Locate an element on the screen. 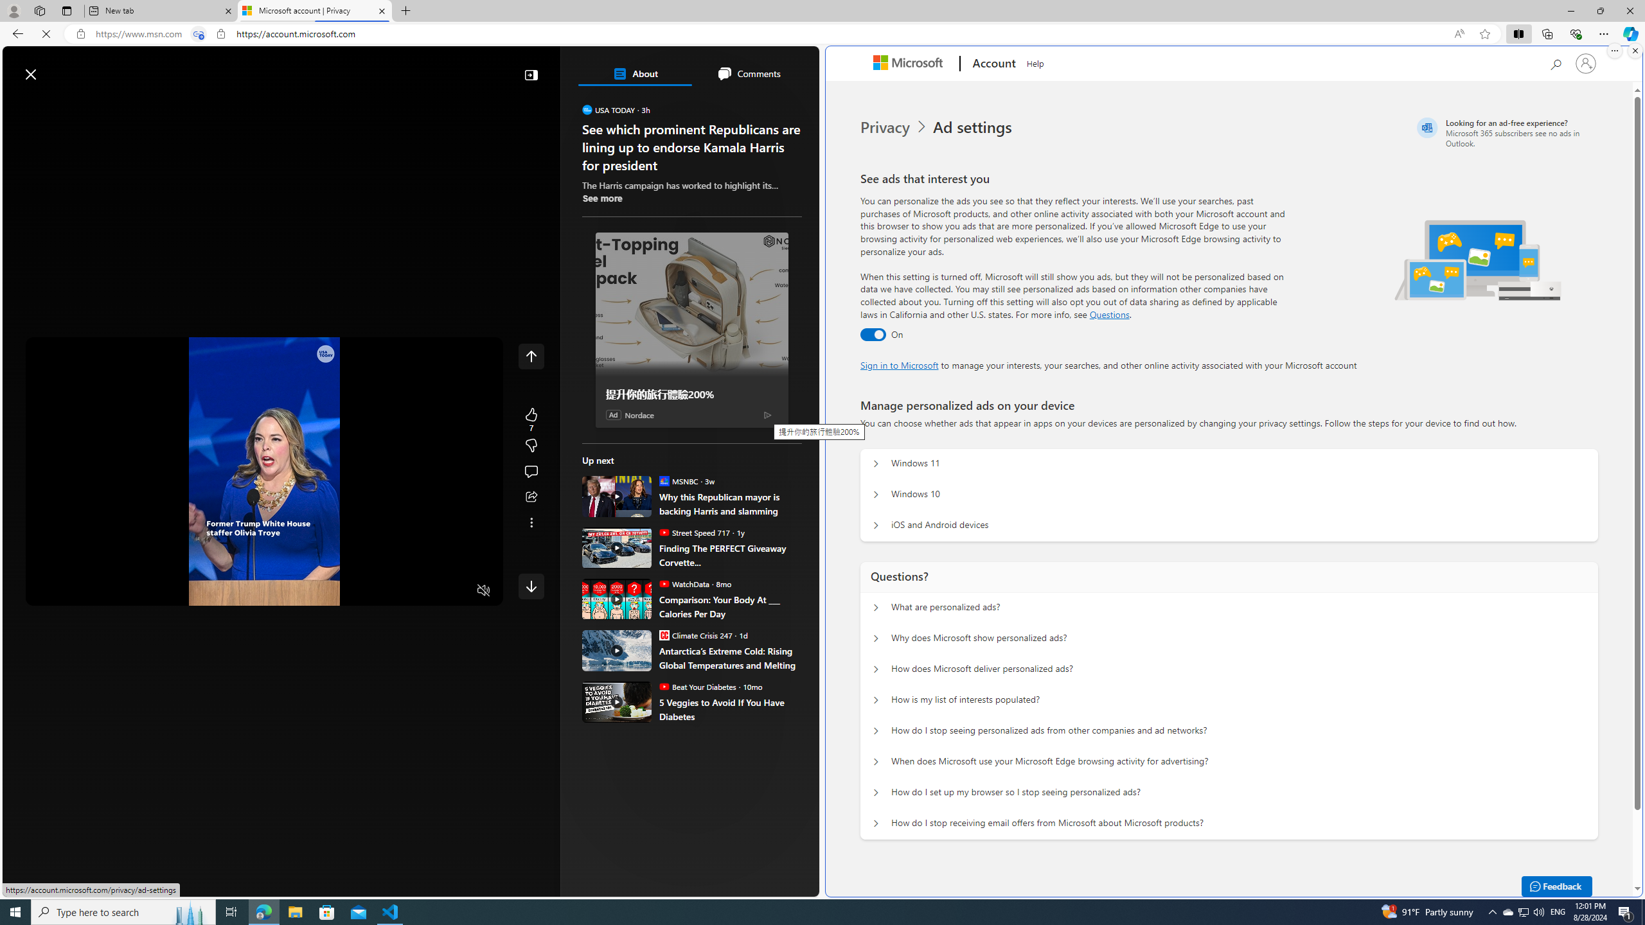 The height and width of the screenshot is (925, 1645). Enter your search term is located at coordinates (414, 68).